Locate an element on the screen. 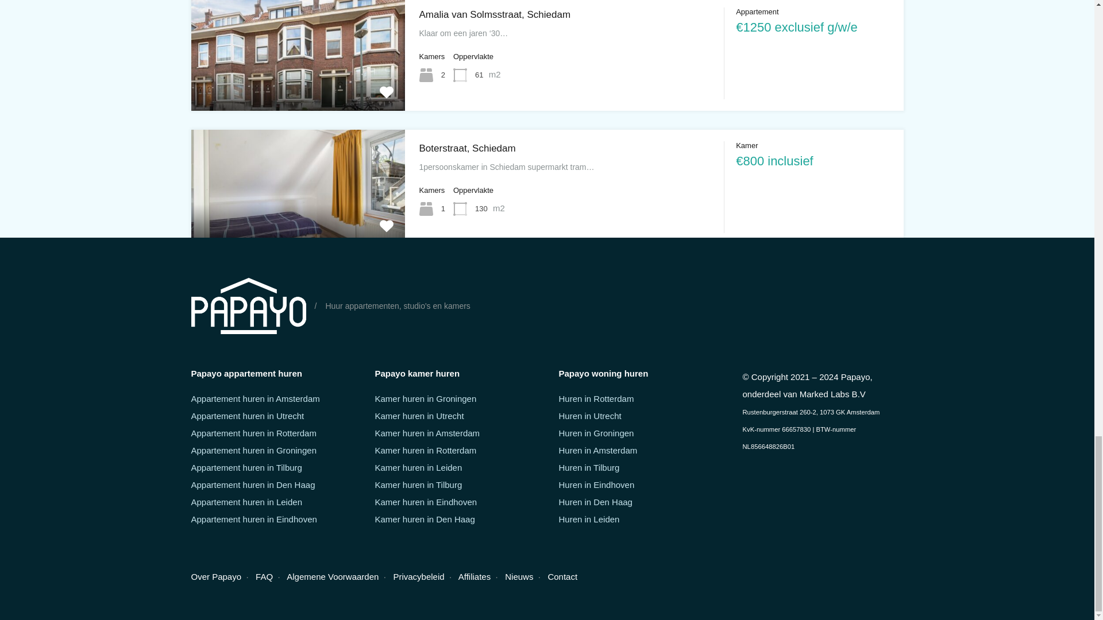  Appartement huren in Rotterdam is located at coordinates (253, 433).